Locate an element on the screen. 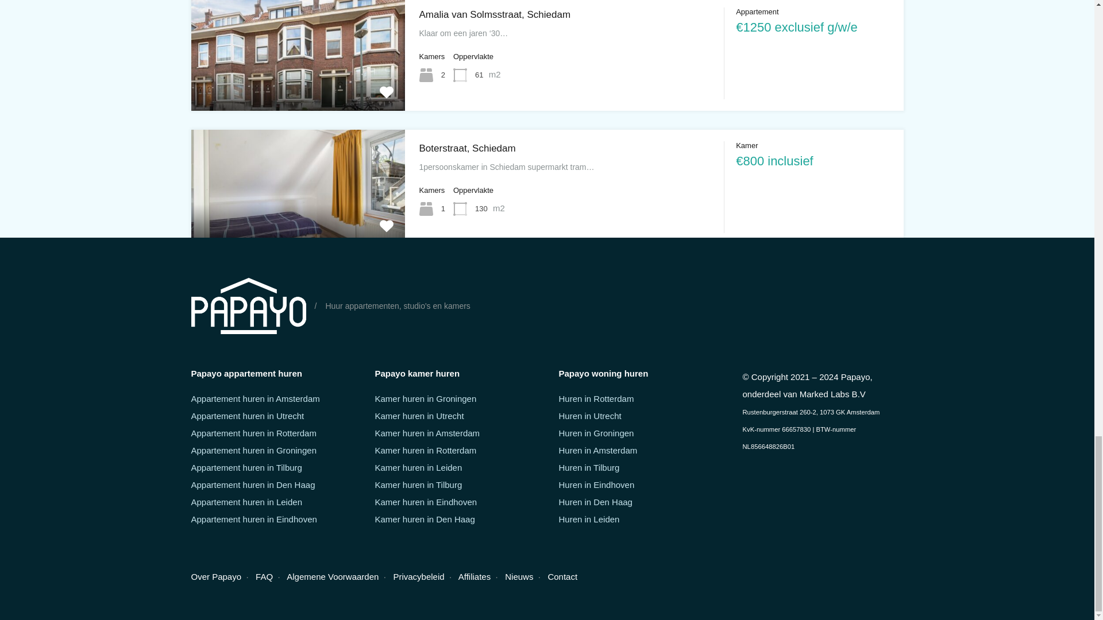  Appartement huren in Rotterdam is located at coordinates (253, 433).